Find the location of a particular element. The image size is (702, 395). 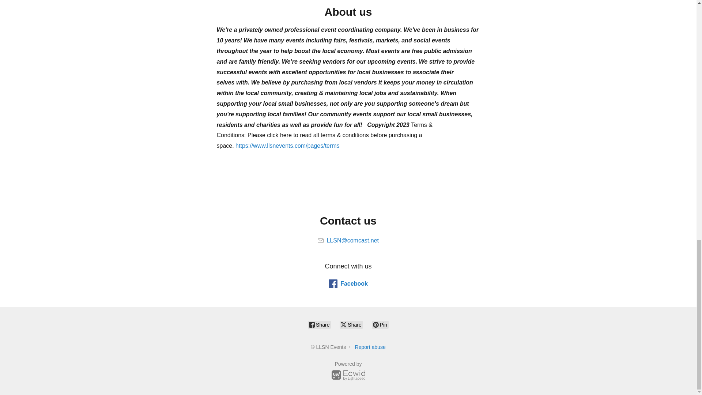

Share is located at coordinates (351, 324).